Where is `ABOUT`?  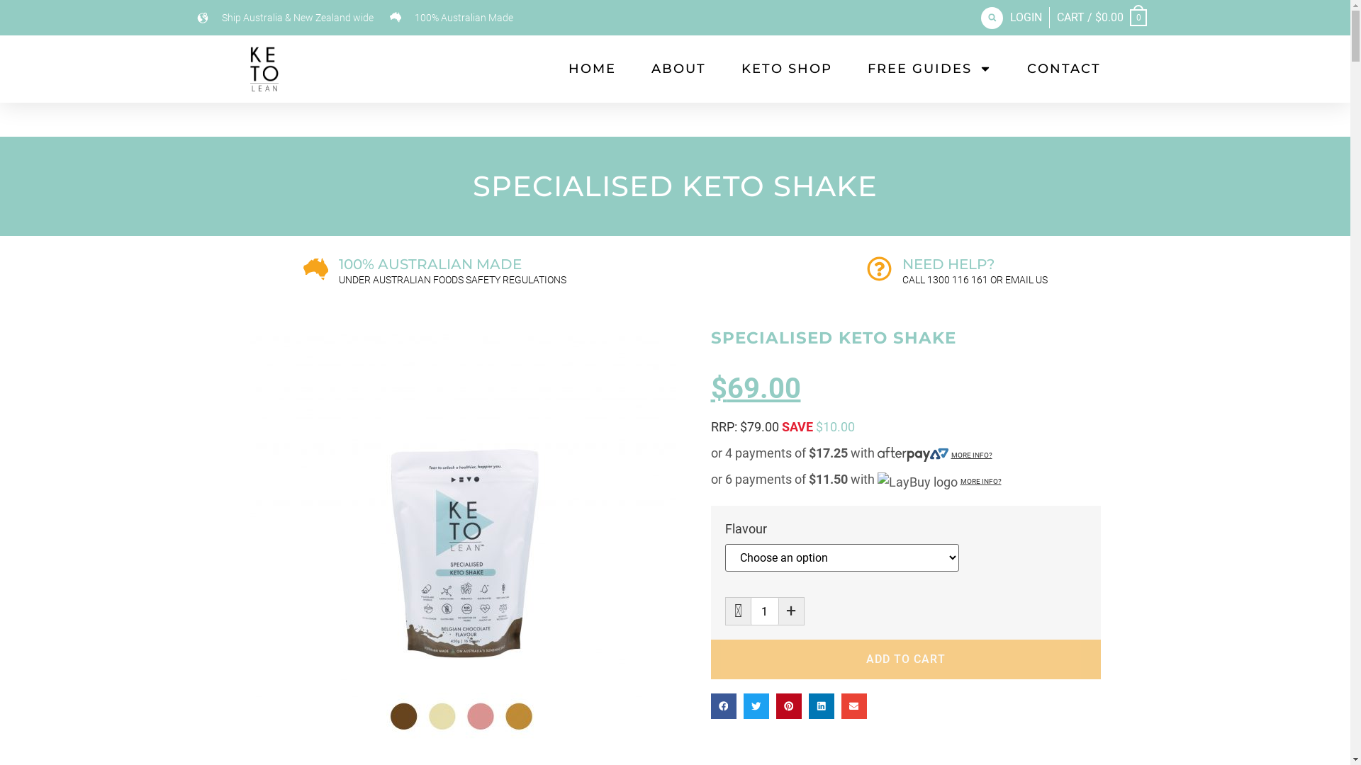 ABOUT is located at coordinates (678, 69).